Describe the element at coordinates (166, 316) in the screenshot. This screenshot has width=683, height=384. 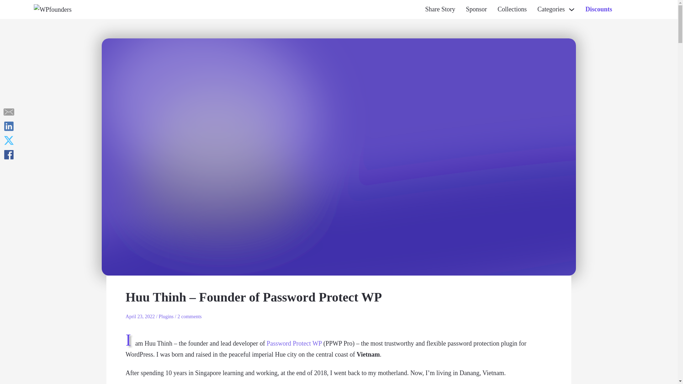
I see `Plugins` at that location.